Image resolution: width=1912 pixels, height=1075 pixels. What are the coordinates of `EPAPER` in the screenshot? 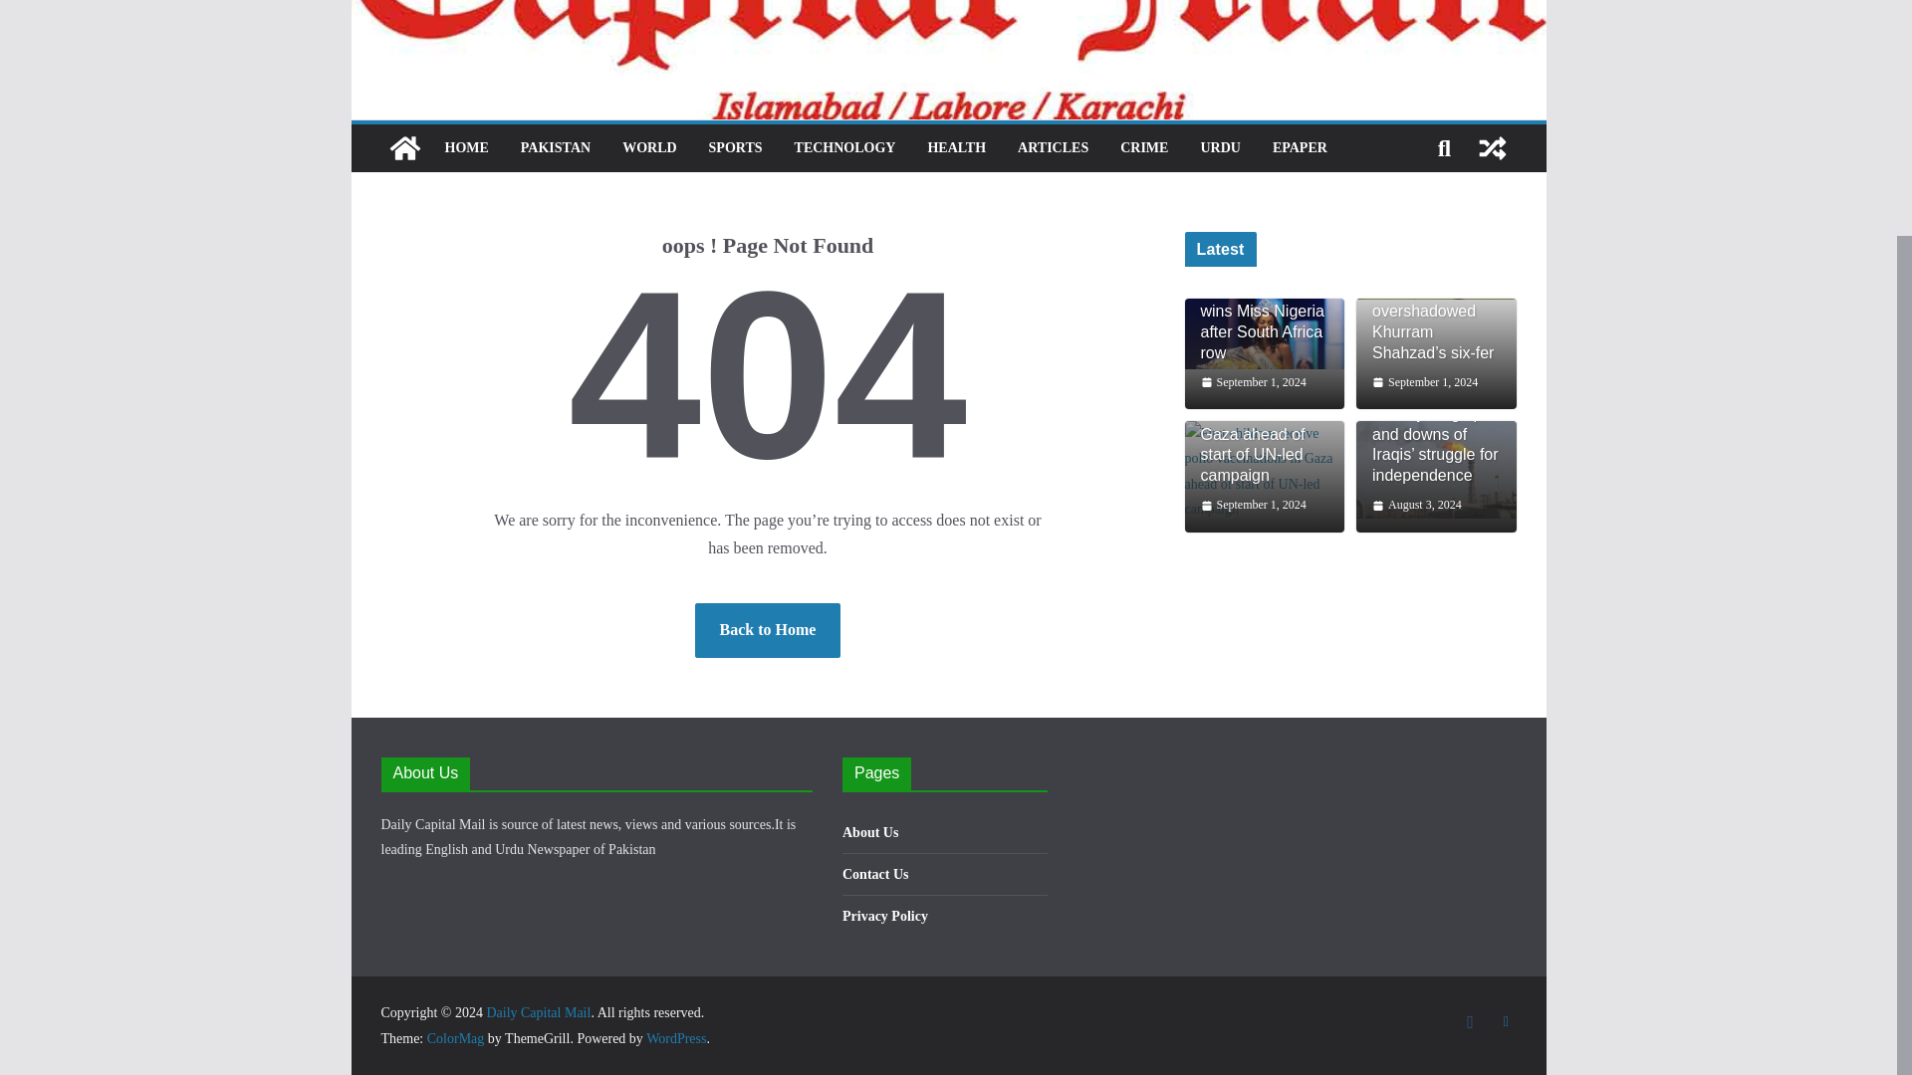 It's located at (1300, 148).